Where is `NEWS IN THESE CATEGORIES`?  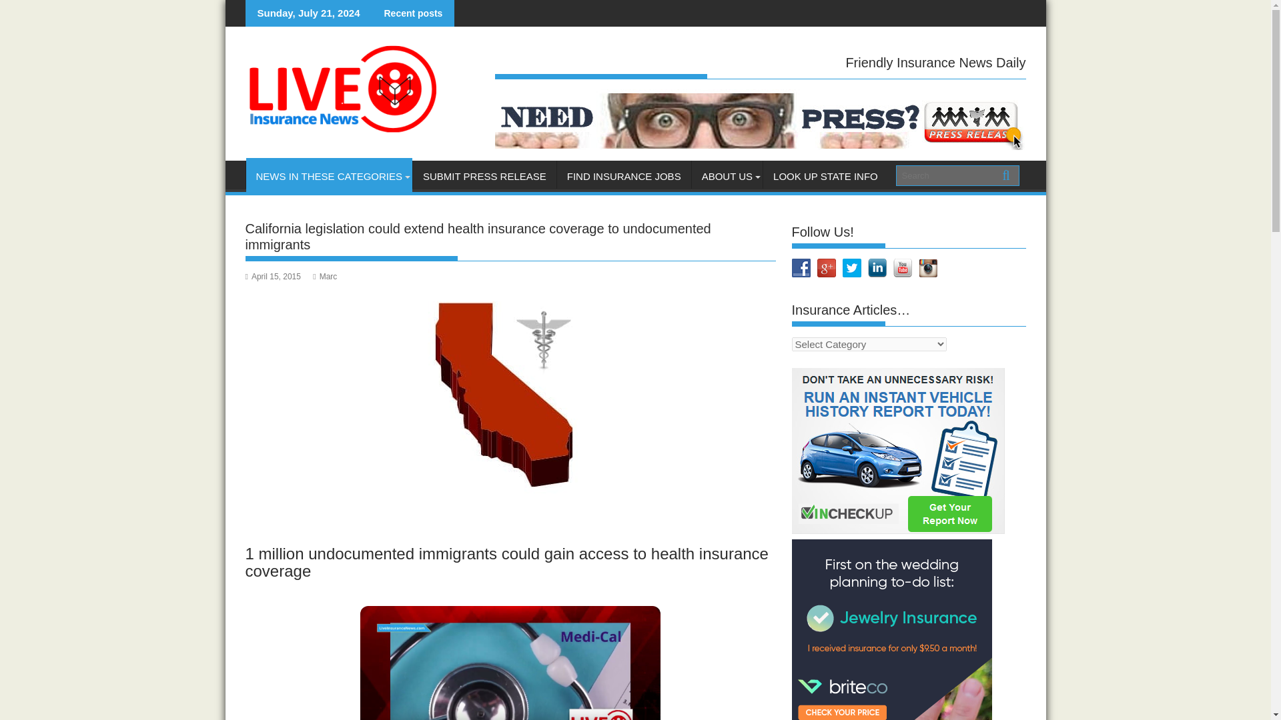 NEWS IN THESE CATEGORIES is located at coordinates (328, 176).